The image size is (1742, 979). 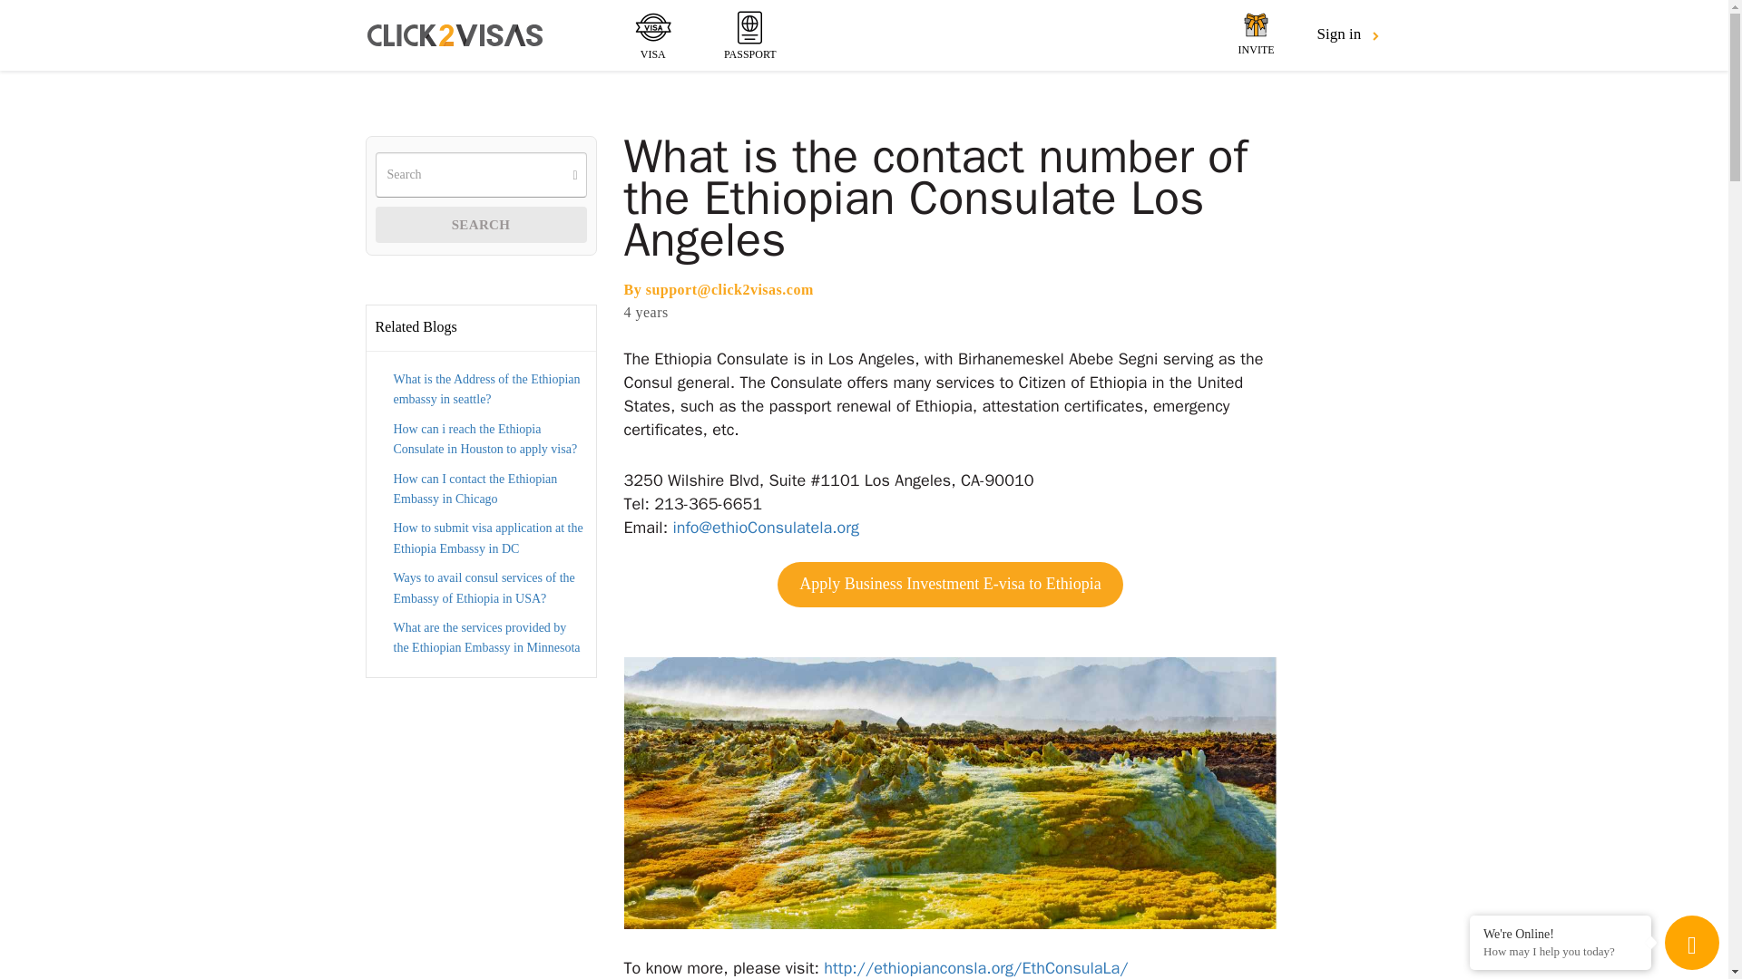 I want to click on INVITE, so click(x=1257, y=34).